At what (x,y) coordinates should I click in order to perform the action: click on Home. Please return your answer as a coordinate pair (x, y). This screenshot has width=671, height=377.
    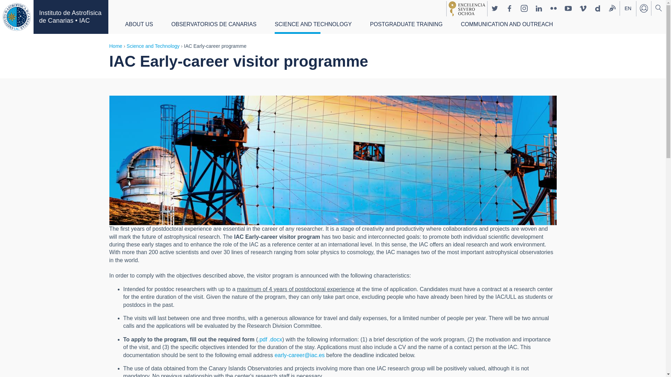
    Looking at the image, I should click on (17, 17).